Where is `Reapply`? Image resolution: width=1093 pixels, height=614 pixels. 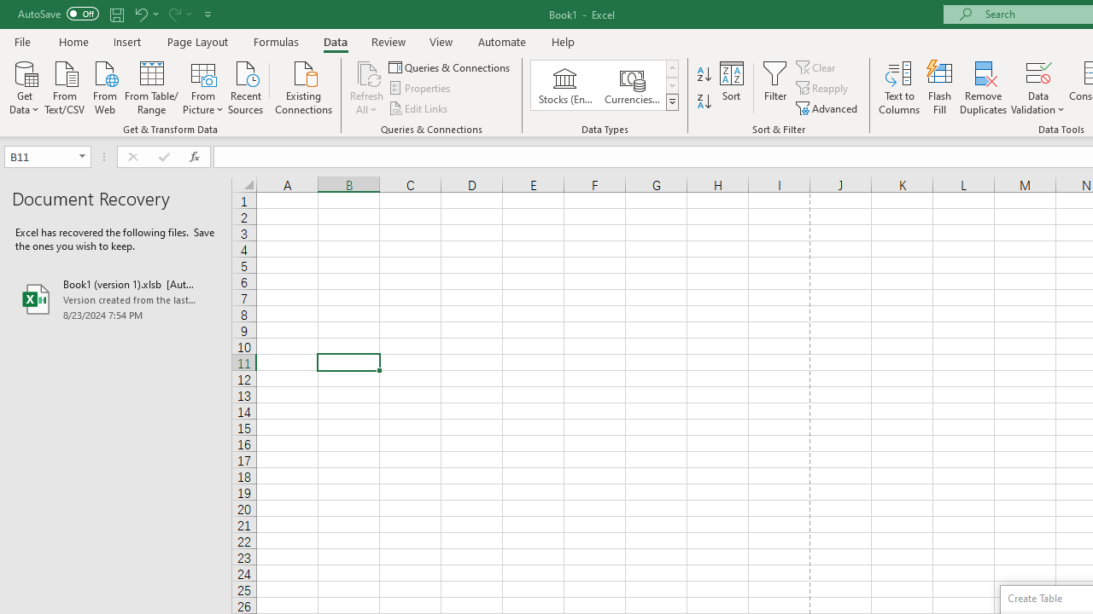 Reapply is located at coordinates (823, 89).